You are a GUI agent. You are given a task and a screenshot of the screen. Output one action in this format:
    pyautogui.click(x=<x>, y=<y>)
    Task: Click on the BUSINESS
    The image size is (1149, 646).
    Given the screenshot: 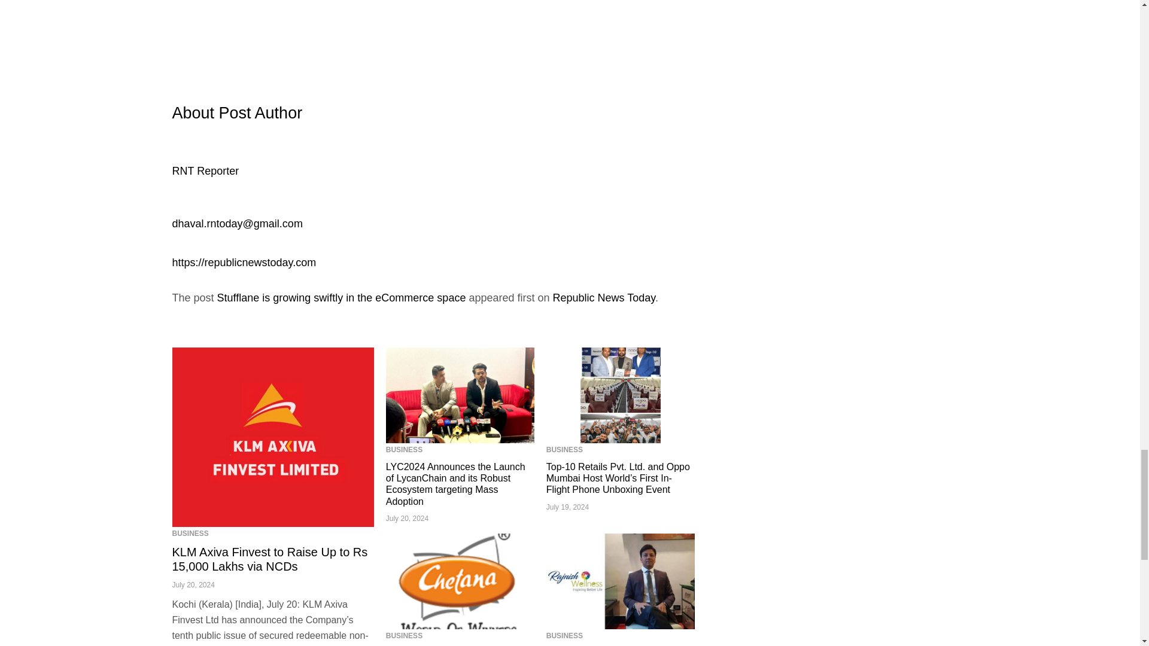 What is the action you would take?
    pyautogui.click(x=564, y=450)
    